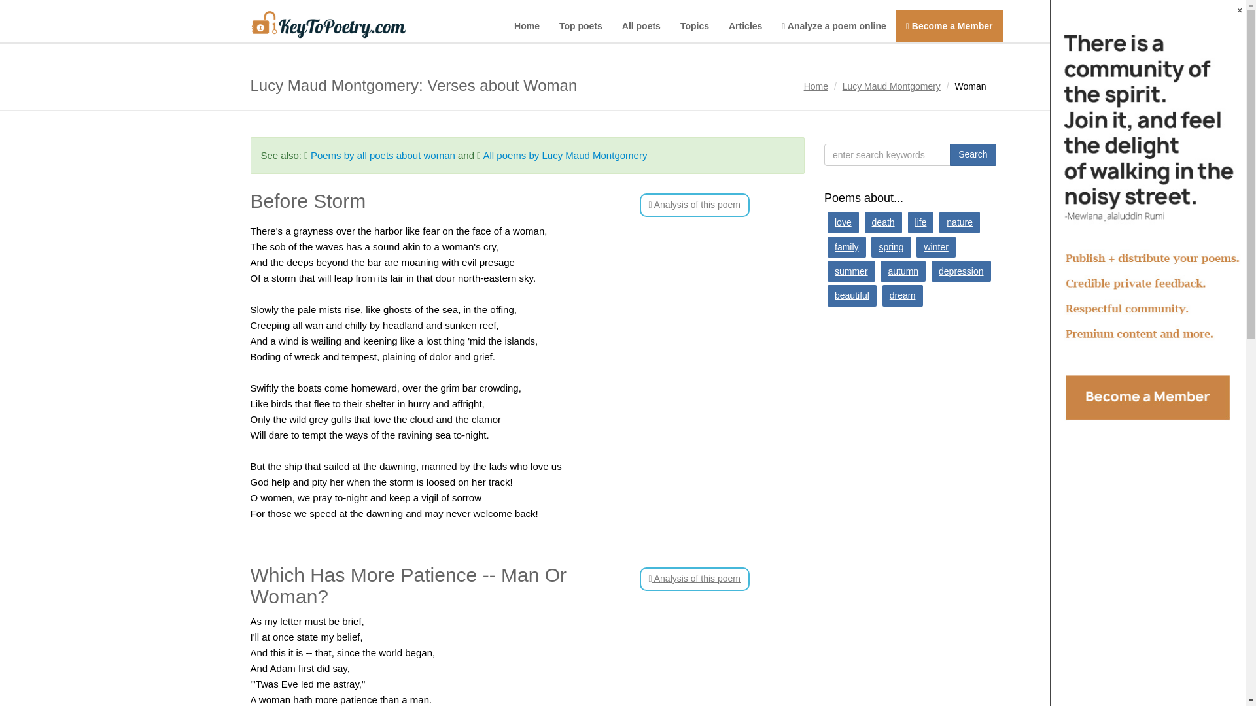  I want to click on Become a Member, so click(949, 26).